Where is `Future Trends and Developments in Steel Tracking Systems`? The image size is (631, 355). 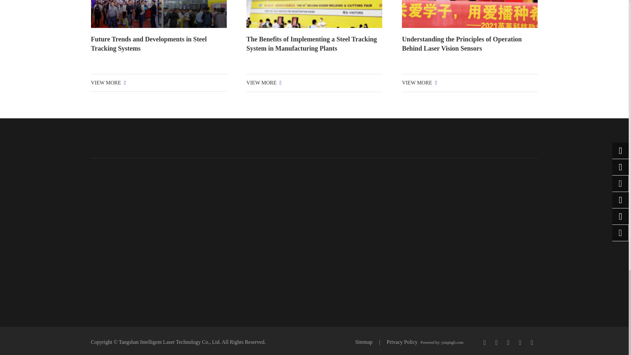 Future Trends and Developments in Steel Tracking Systems is located at coordinates (158, 14).